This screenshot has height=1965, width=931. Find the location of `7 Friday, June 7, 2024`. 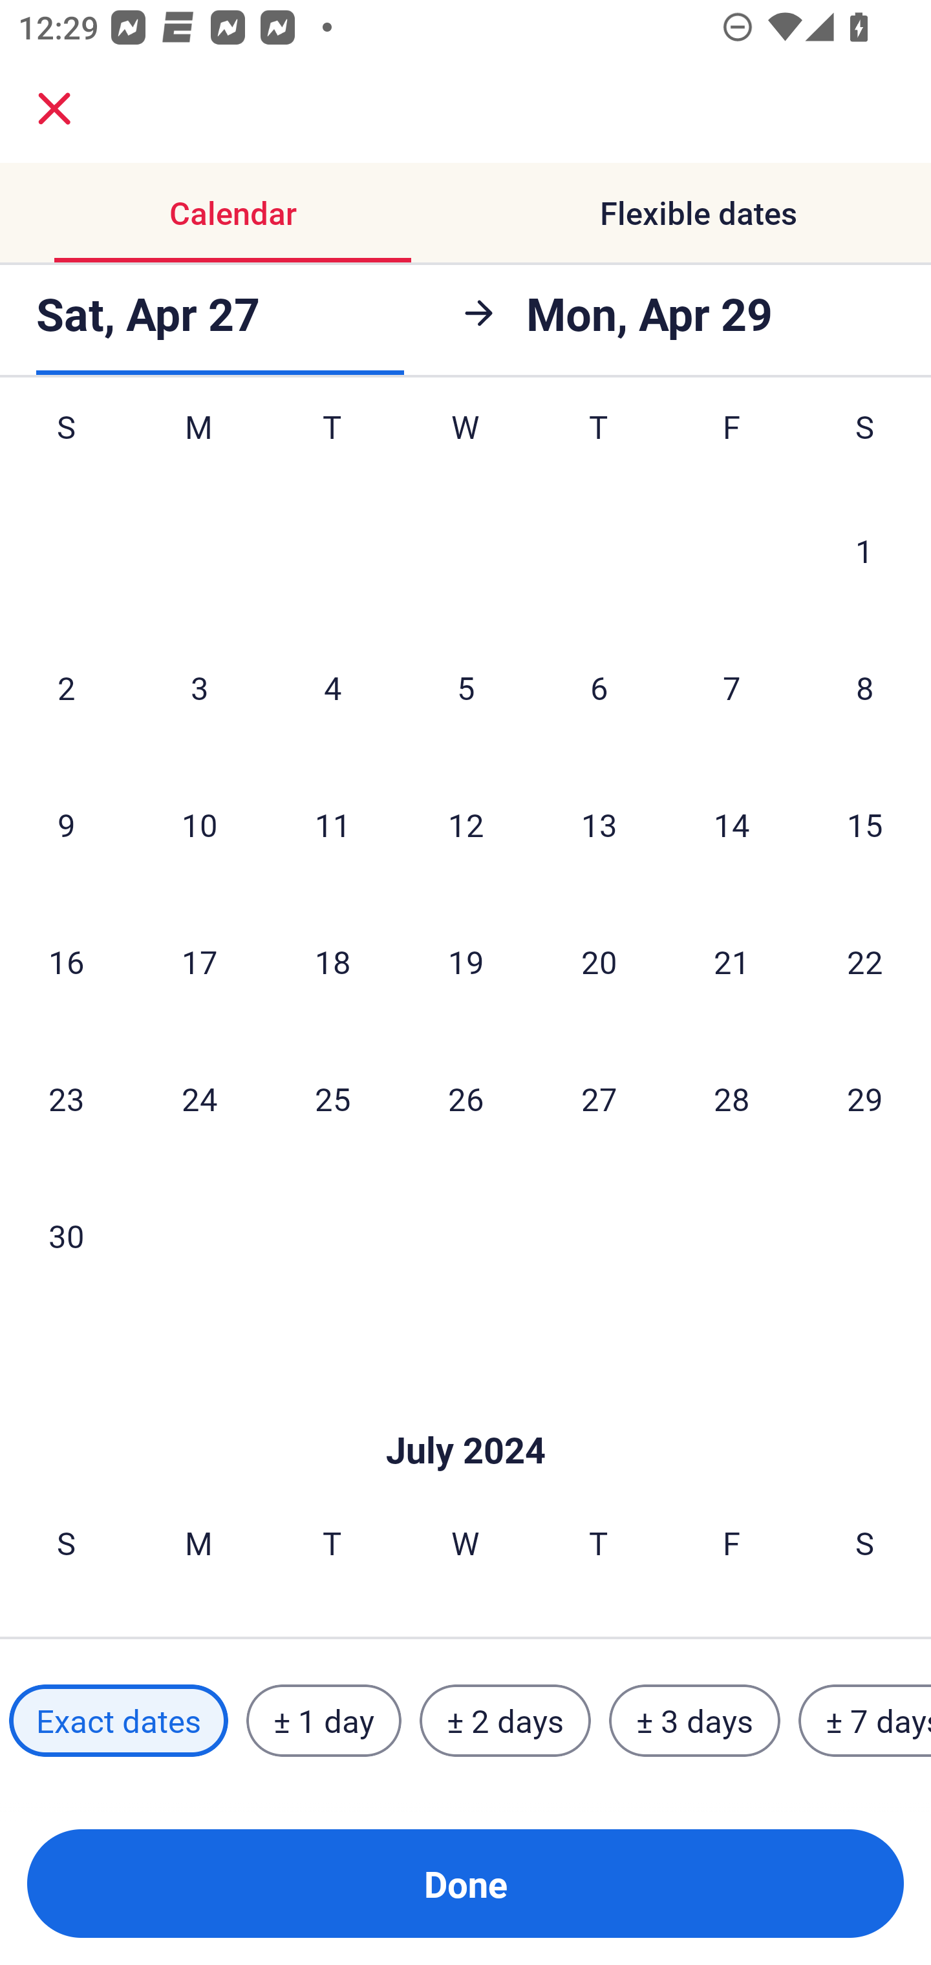

7 Friday, June 7, 2024 is located at coordinates (732, 688).